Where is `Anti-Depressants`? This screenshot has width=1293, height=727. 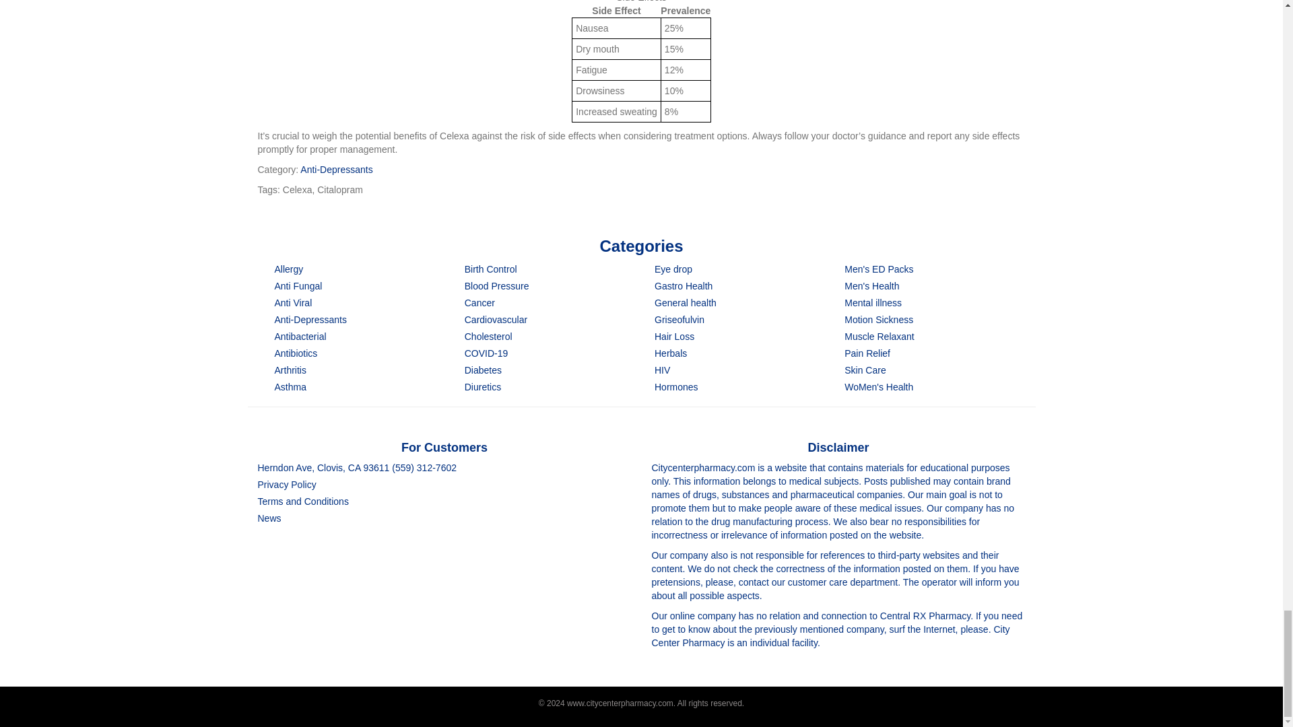 Anti-Depressants is located at coordinates (335, 170).